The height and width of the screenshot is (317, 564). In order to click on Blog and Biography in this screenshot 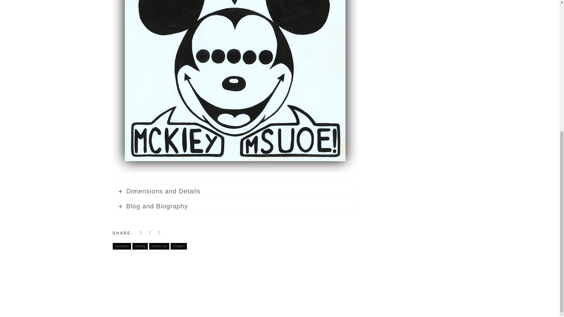, I will do `click(235, 206)`.